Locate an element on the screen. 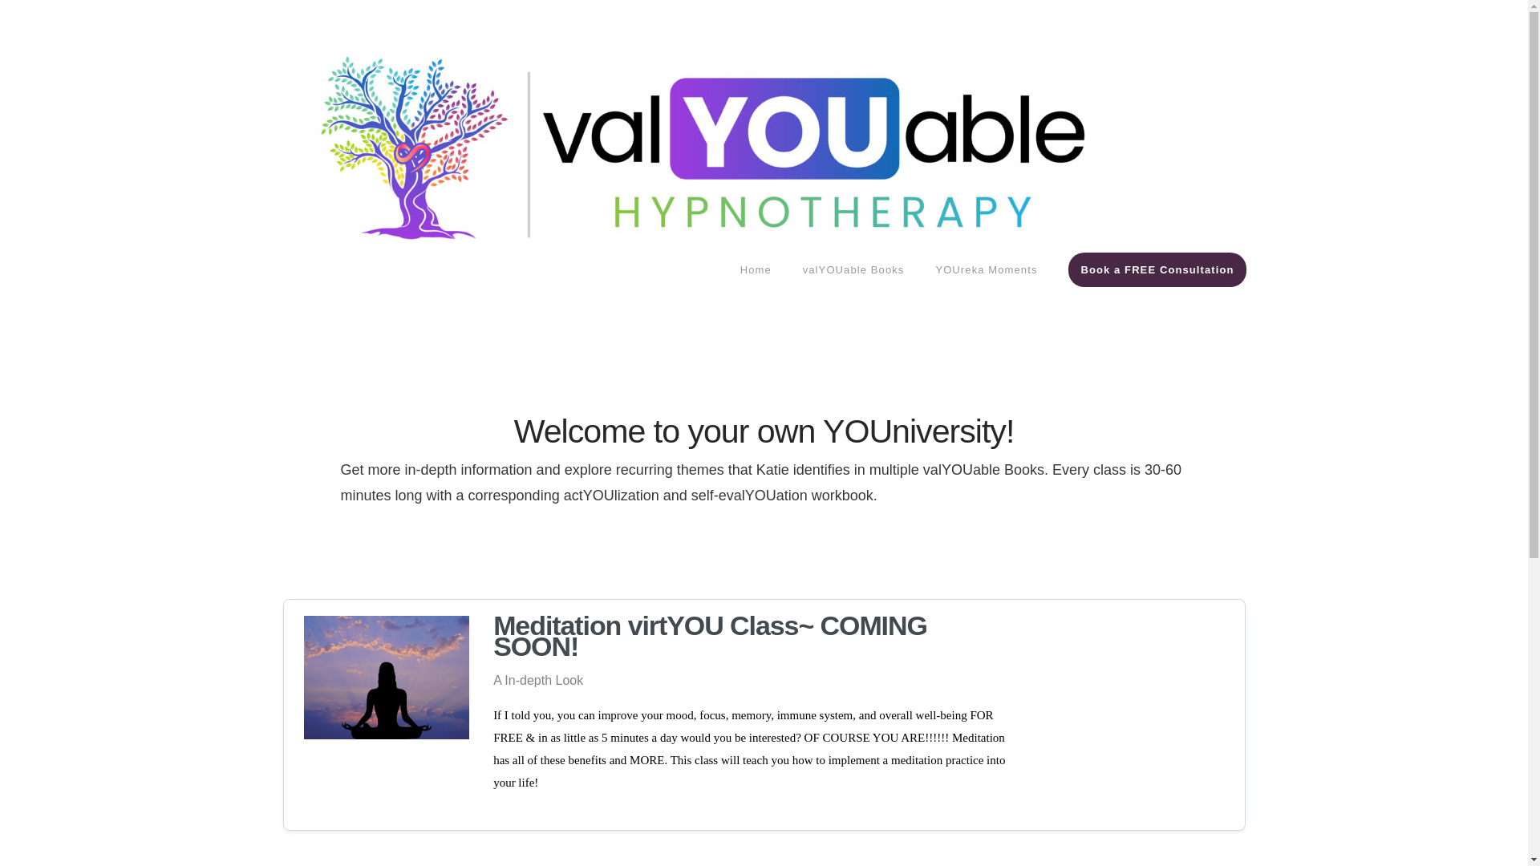 The image size is (1540, 866). Book a FREE Consultation is located at coordinates (1148, 301).